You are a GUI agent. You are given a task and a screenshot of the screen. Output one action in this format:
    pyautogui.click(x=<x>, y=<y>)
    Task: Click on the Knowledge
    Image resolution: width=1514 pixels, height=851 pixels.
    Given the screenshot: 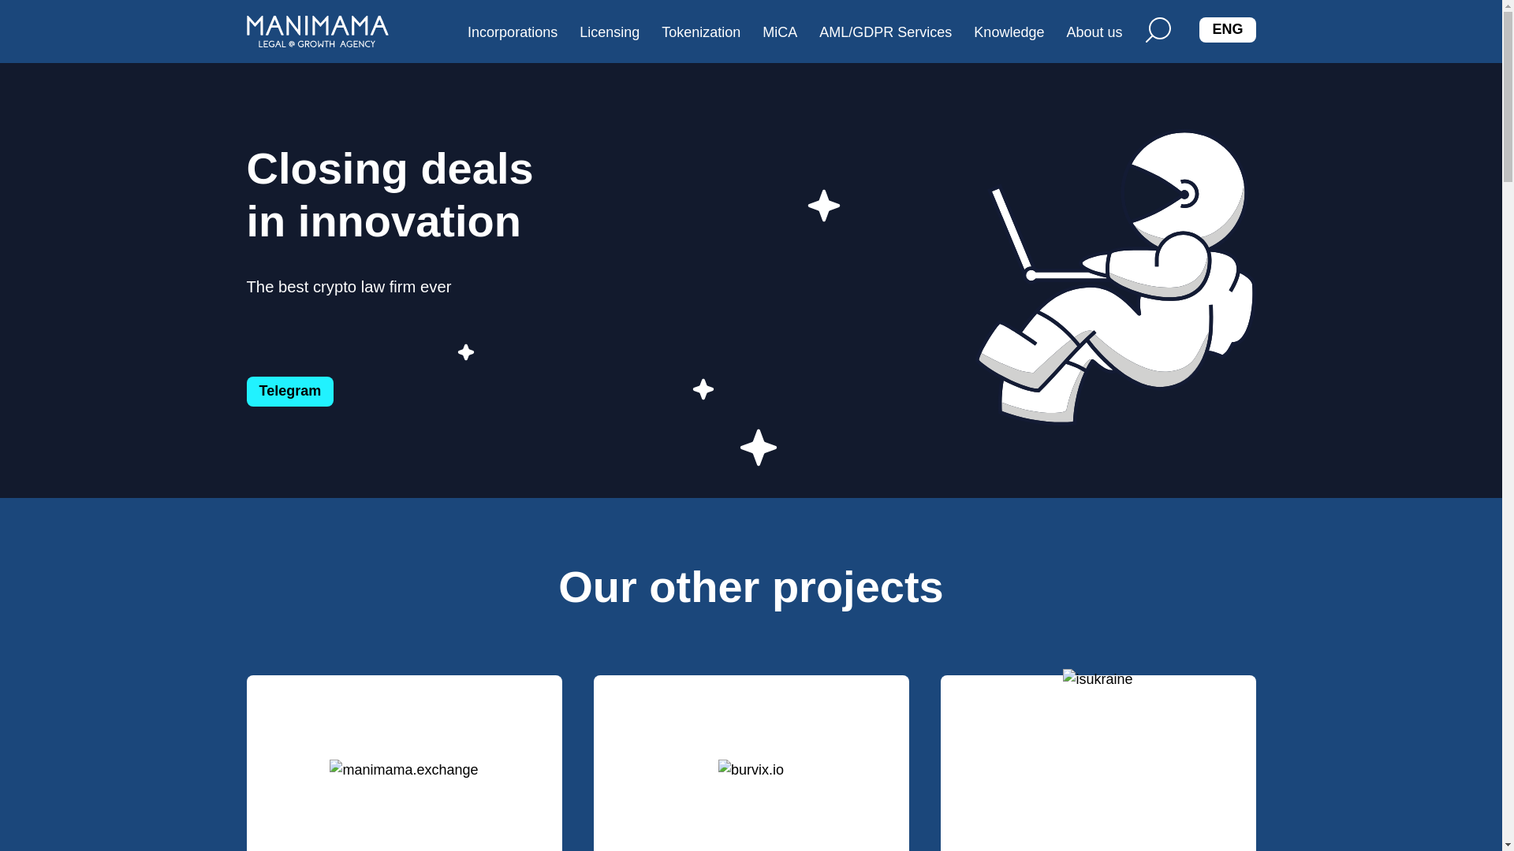 What is the action you would take?
    pyautogui.click(x=1009, y=33)
    